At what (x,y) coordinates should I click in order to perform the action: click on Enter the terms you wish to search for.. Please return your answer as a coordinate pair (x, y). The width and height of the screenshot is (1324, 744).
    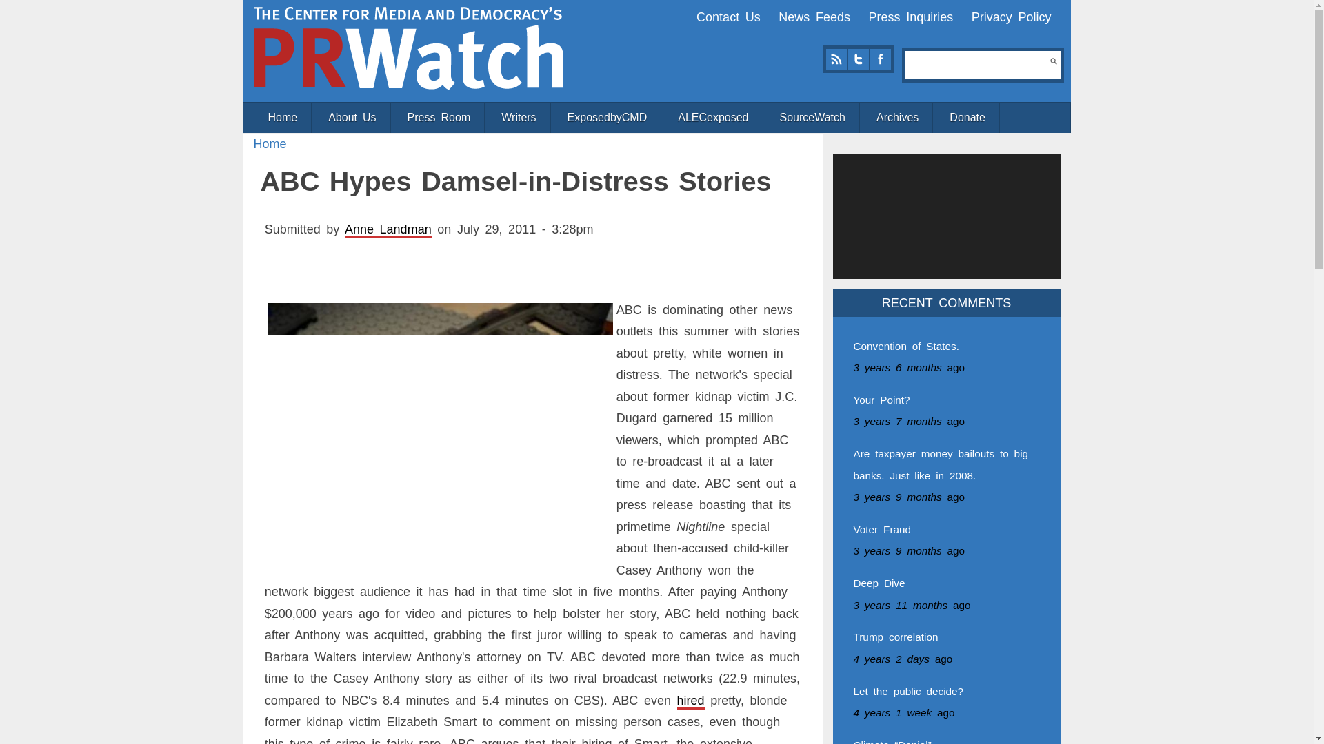
    Looking at the image, I should click on (978, 65).